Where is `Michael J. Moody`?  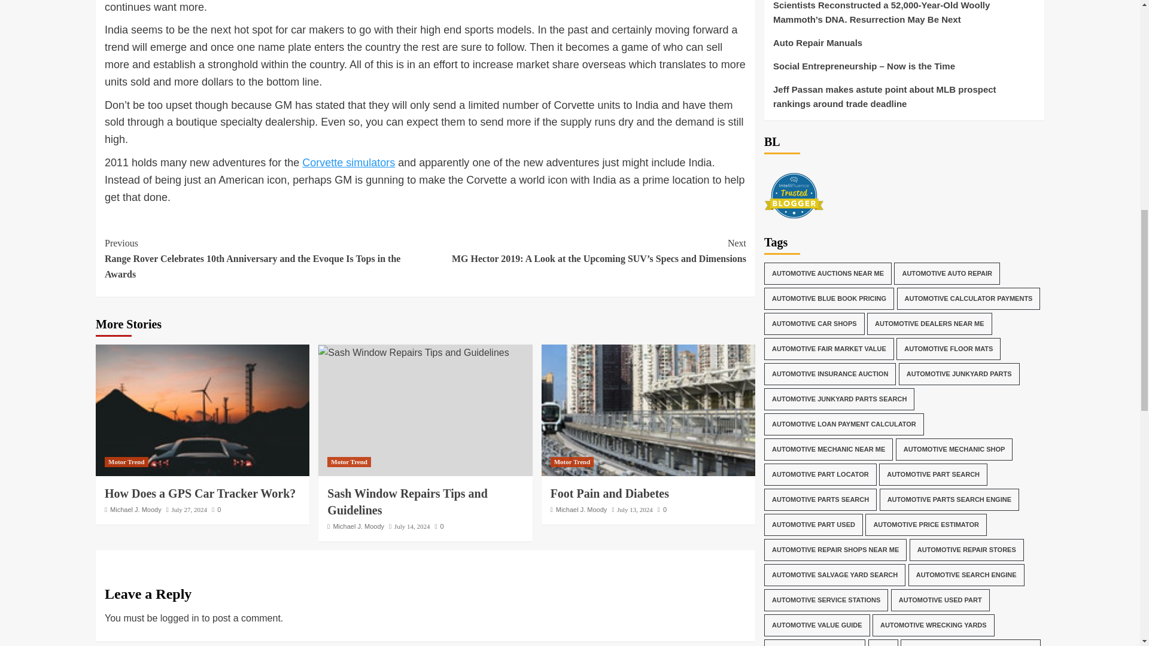 Michael J. Moody is located at coordinates (136, 509).